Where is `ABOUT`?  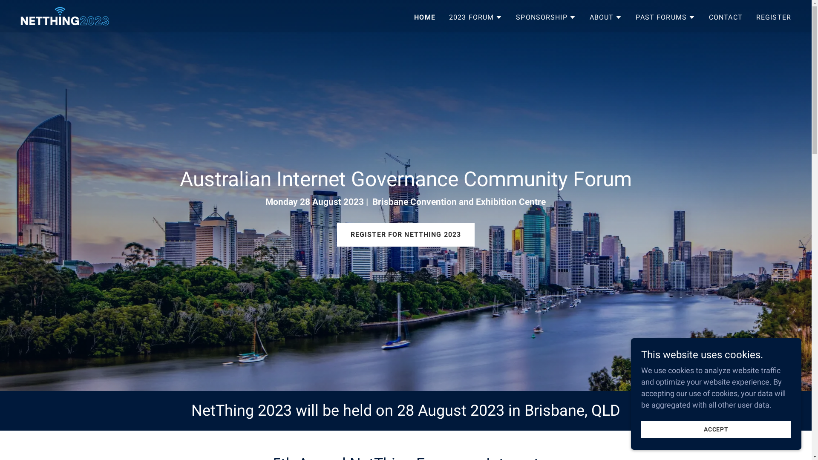
ABOUT is located at coordinates (606, 17).